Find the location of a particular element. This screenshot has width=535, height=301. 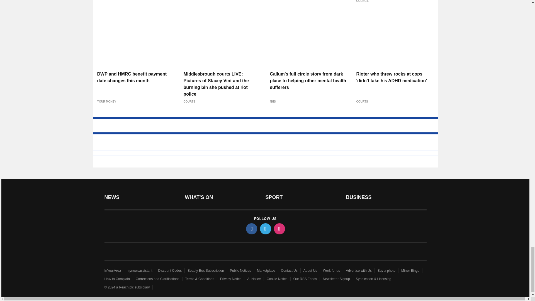

facebook is located at coordinates (251, 229).